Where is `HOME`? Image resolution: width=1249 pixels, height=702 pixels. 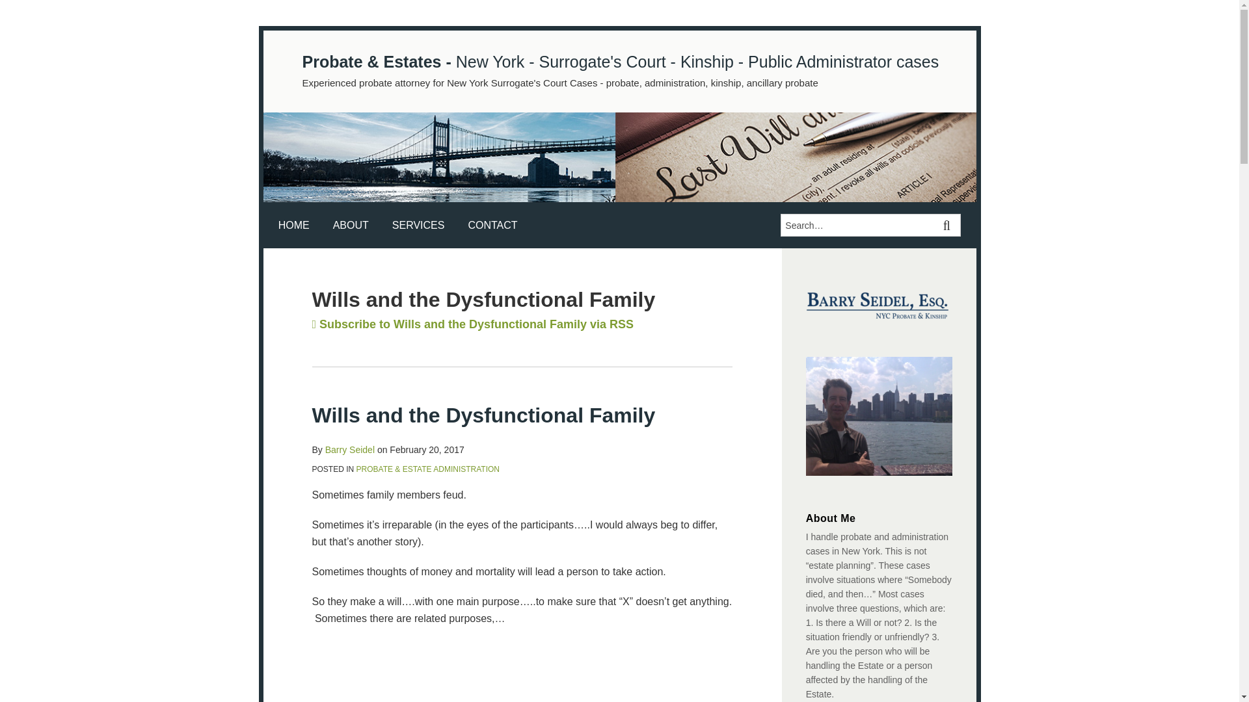
HOME is located at coordinates (294, 225).